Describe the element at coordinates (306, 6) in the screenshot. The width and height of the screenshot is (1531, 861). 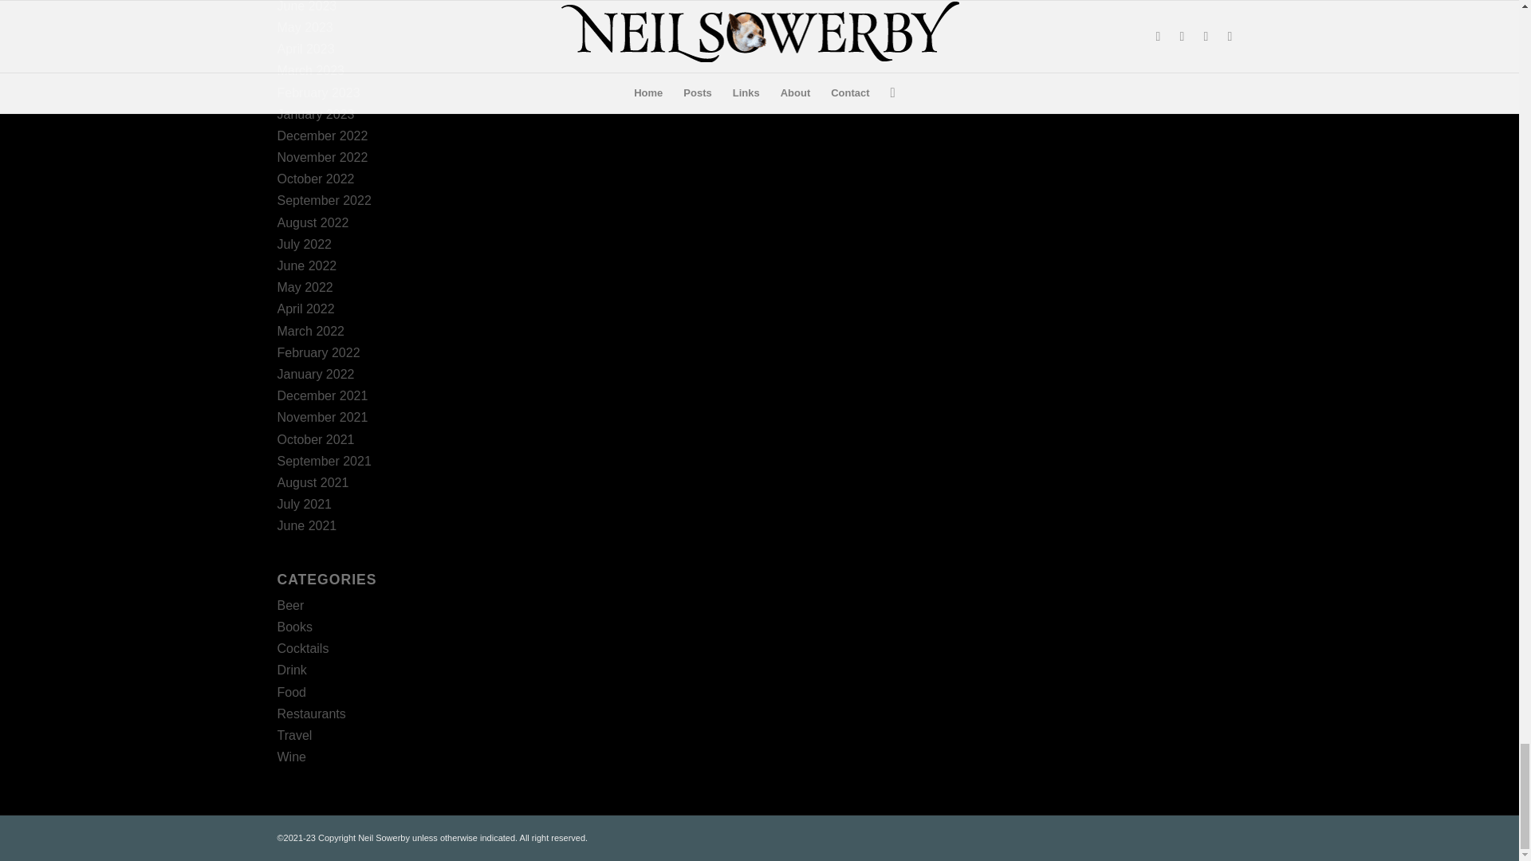
I see `June 2023` at that location.